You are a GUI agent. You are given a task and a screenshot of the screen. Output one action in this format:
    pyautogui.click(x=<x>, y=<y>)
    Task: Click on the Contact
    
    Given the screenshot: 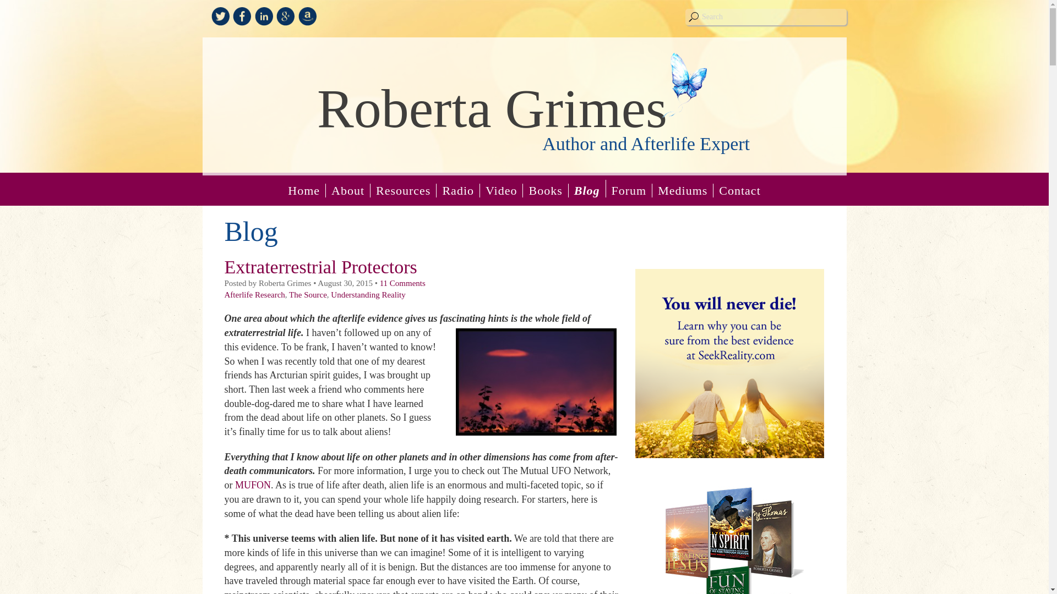 What is the action you would take?
    pyautogui.click(x=739, y=190)
    